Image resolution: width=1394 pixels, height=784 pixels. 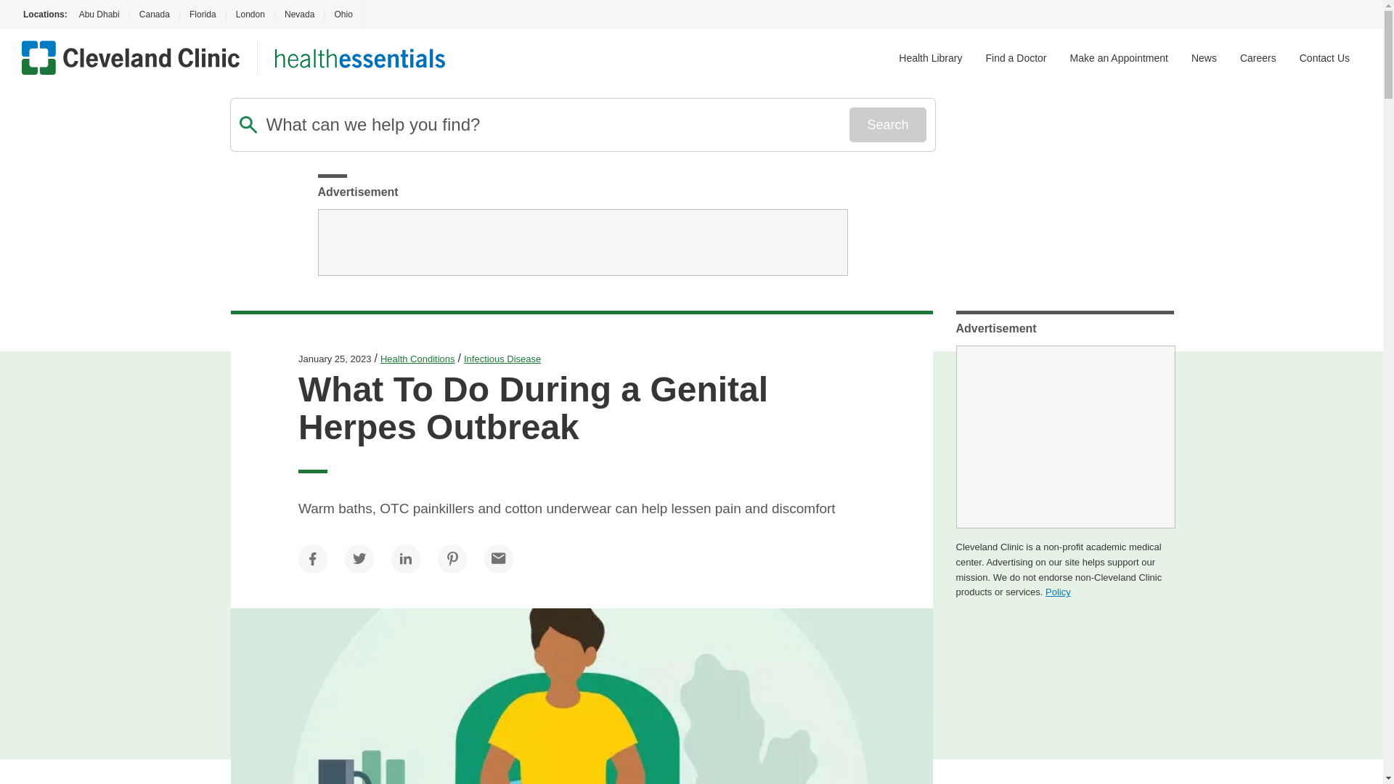 What do you see at coordinates (582, 242) in the screenshot?
I see `3rd party ad content` at bounding box center [582, 242].